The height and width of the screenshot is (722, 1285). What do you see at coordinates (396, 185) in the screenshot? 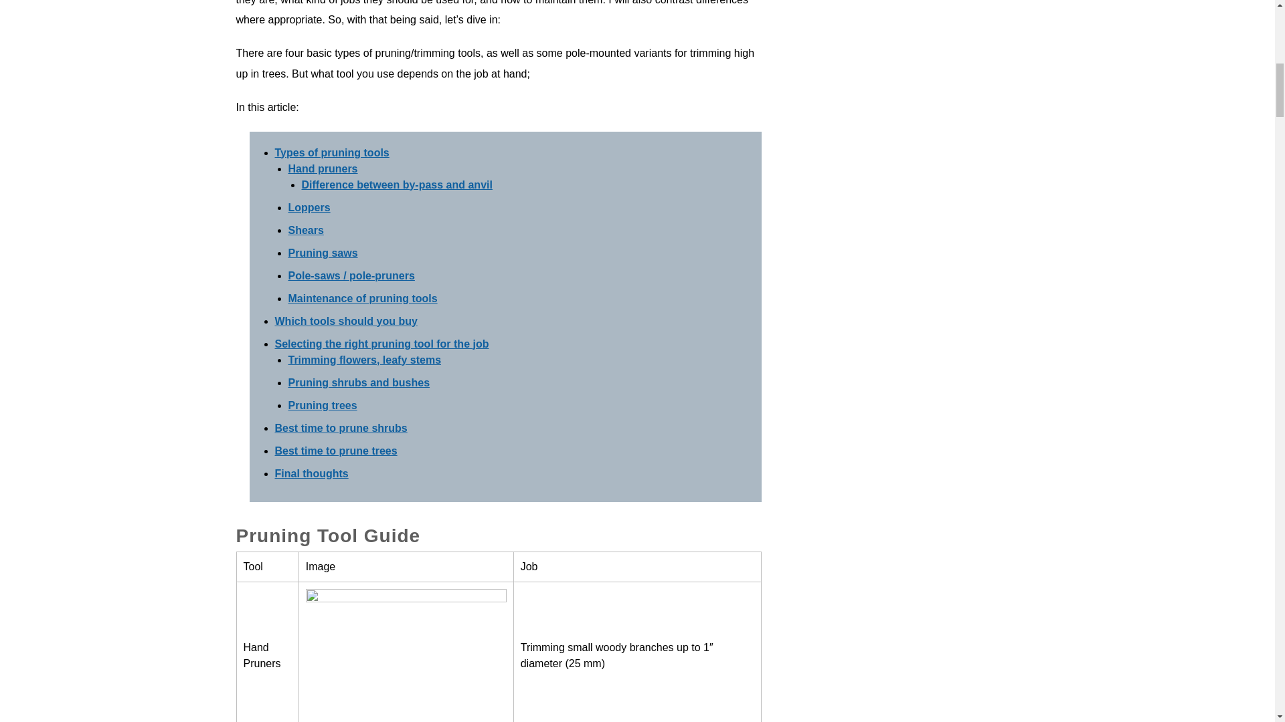
I see `Difference between by-pass and anvil` at bounding box center [396, 185].